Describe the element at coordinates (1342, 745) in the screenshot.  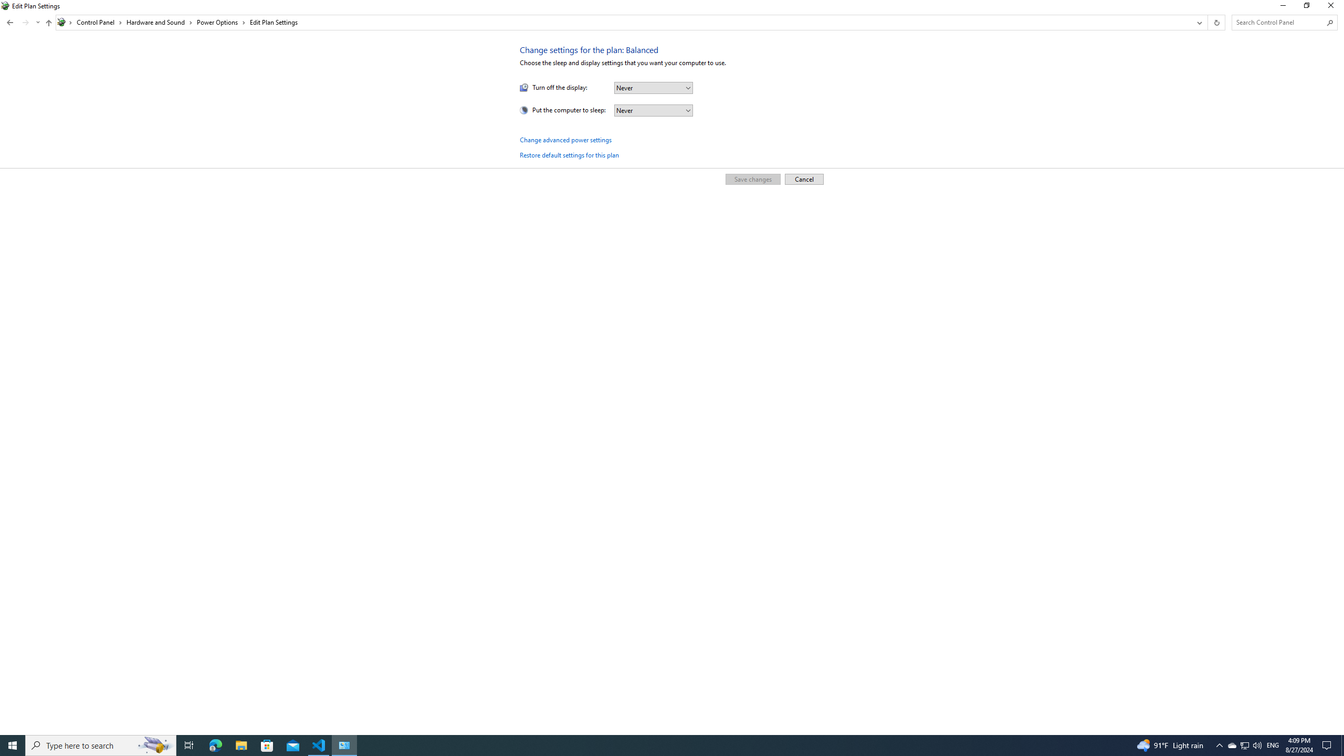
I see `Show desktop` at that location.